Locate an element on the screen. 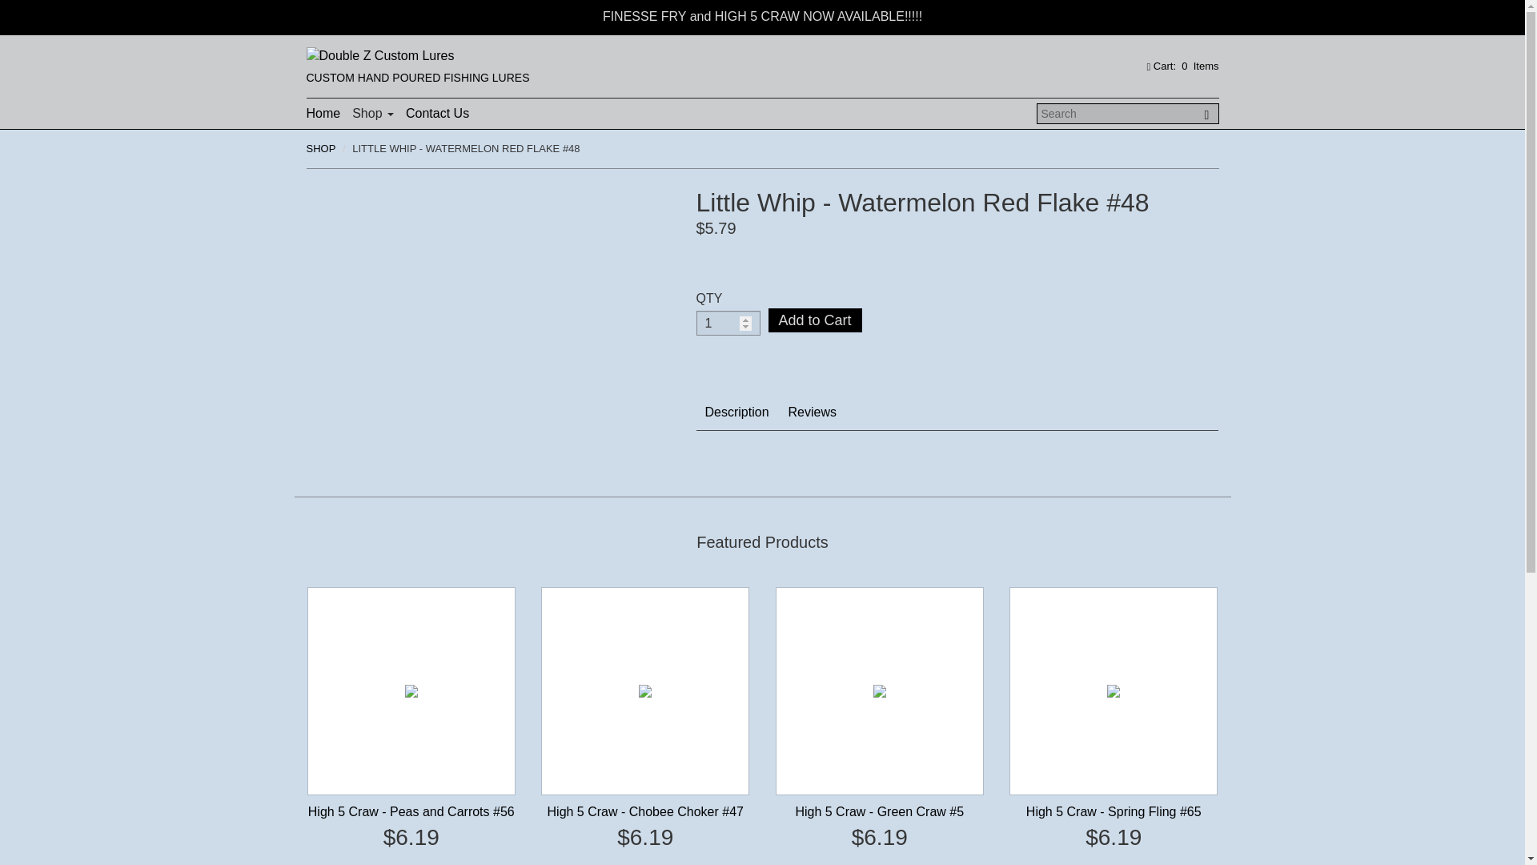 This screenshot has width=1537, height=865. Shop is located at coordinates (372, 114).